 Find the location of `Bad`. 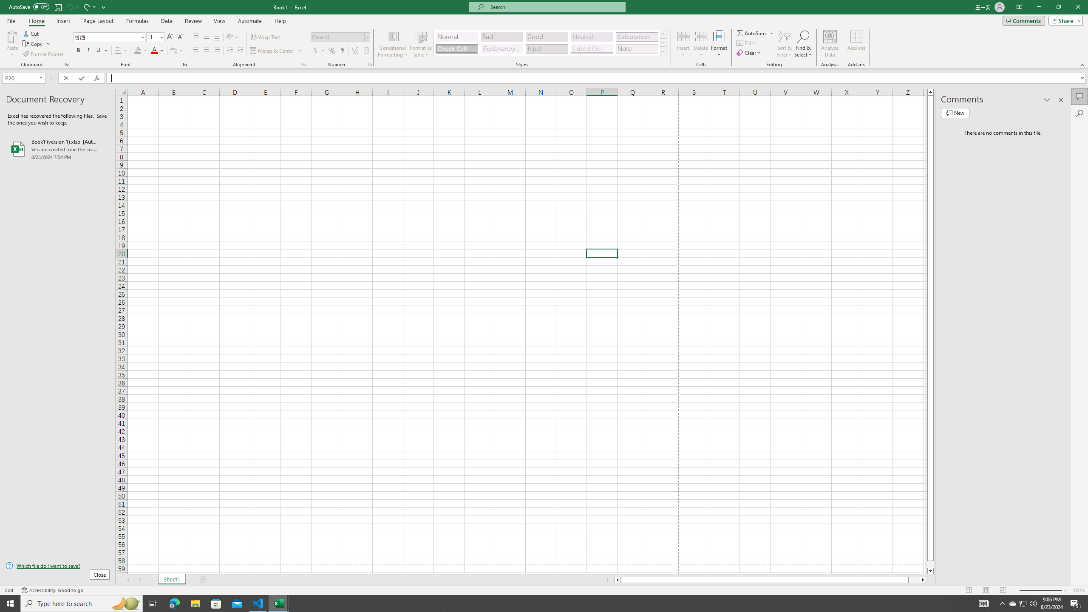

Bad is located at coordinates (501, 37).